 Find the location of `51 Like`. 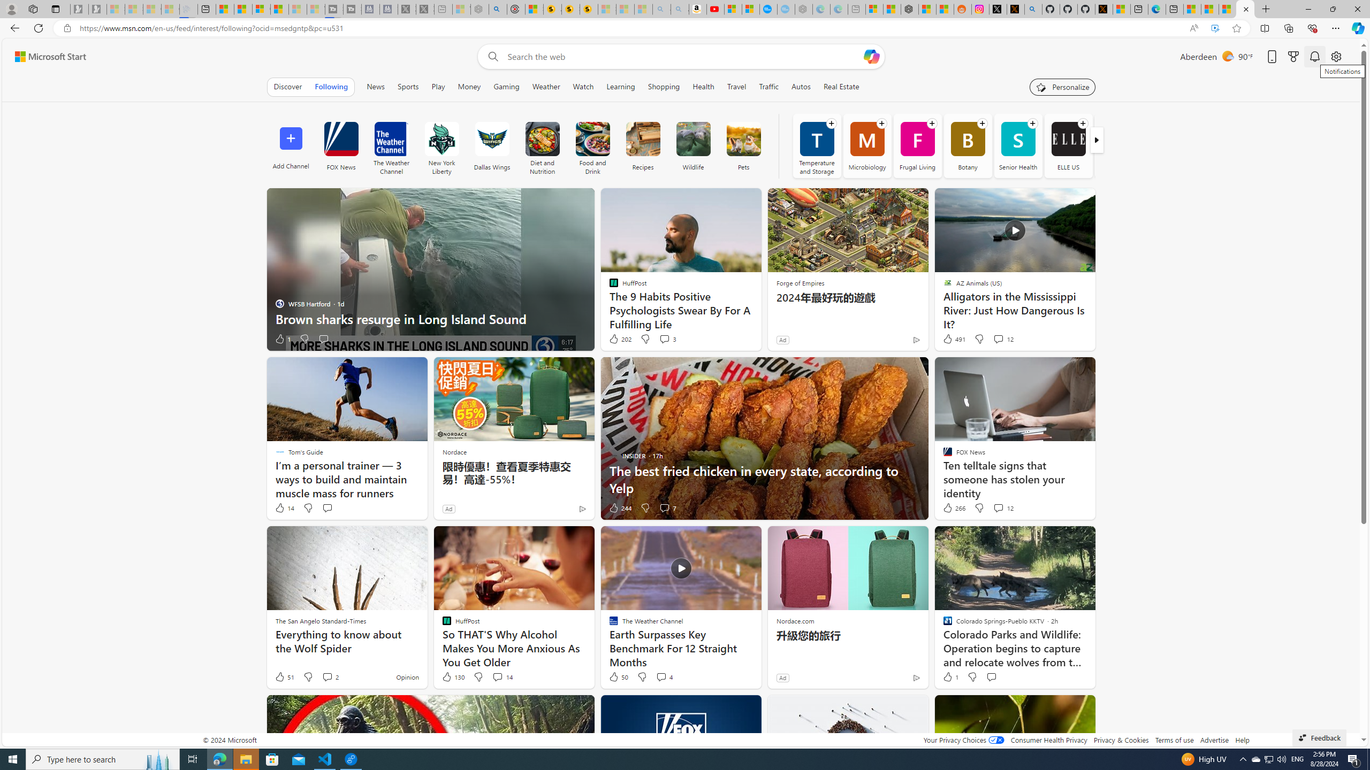

51 Like is located at coordinates (284, 677).